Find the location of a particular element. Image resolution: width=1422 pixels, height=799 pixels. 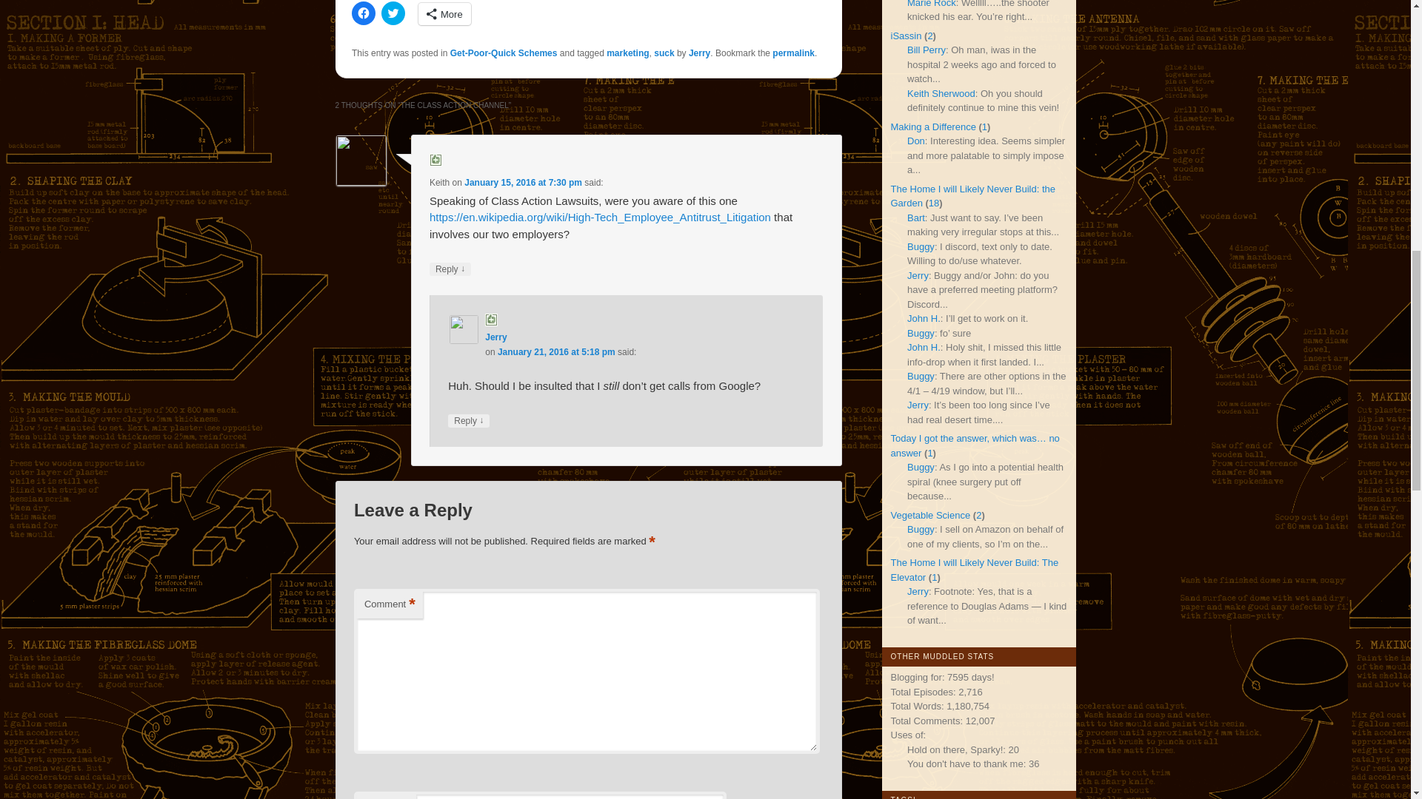

permalink is located at coordinates (793, 53).